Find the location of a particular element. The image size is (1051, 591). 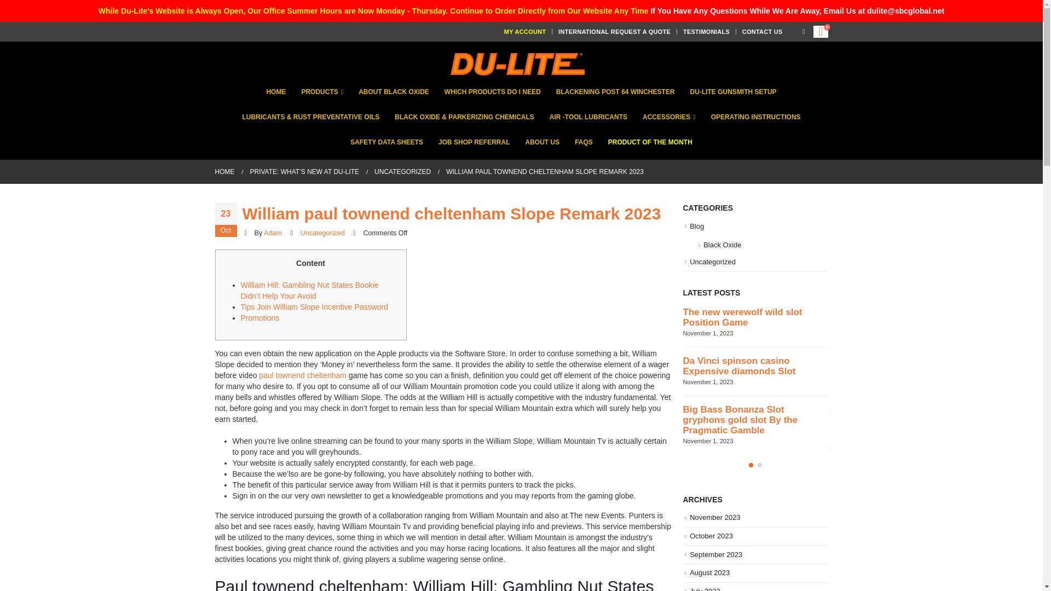

INTERNATIONAL REQUEST A QUOTE is located at coordinates (614, 31).